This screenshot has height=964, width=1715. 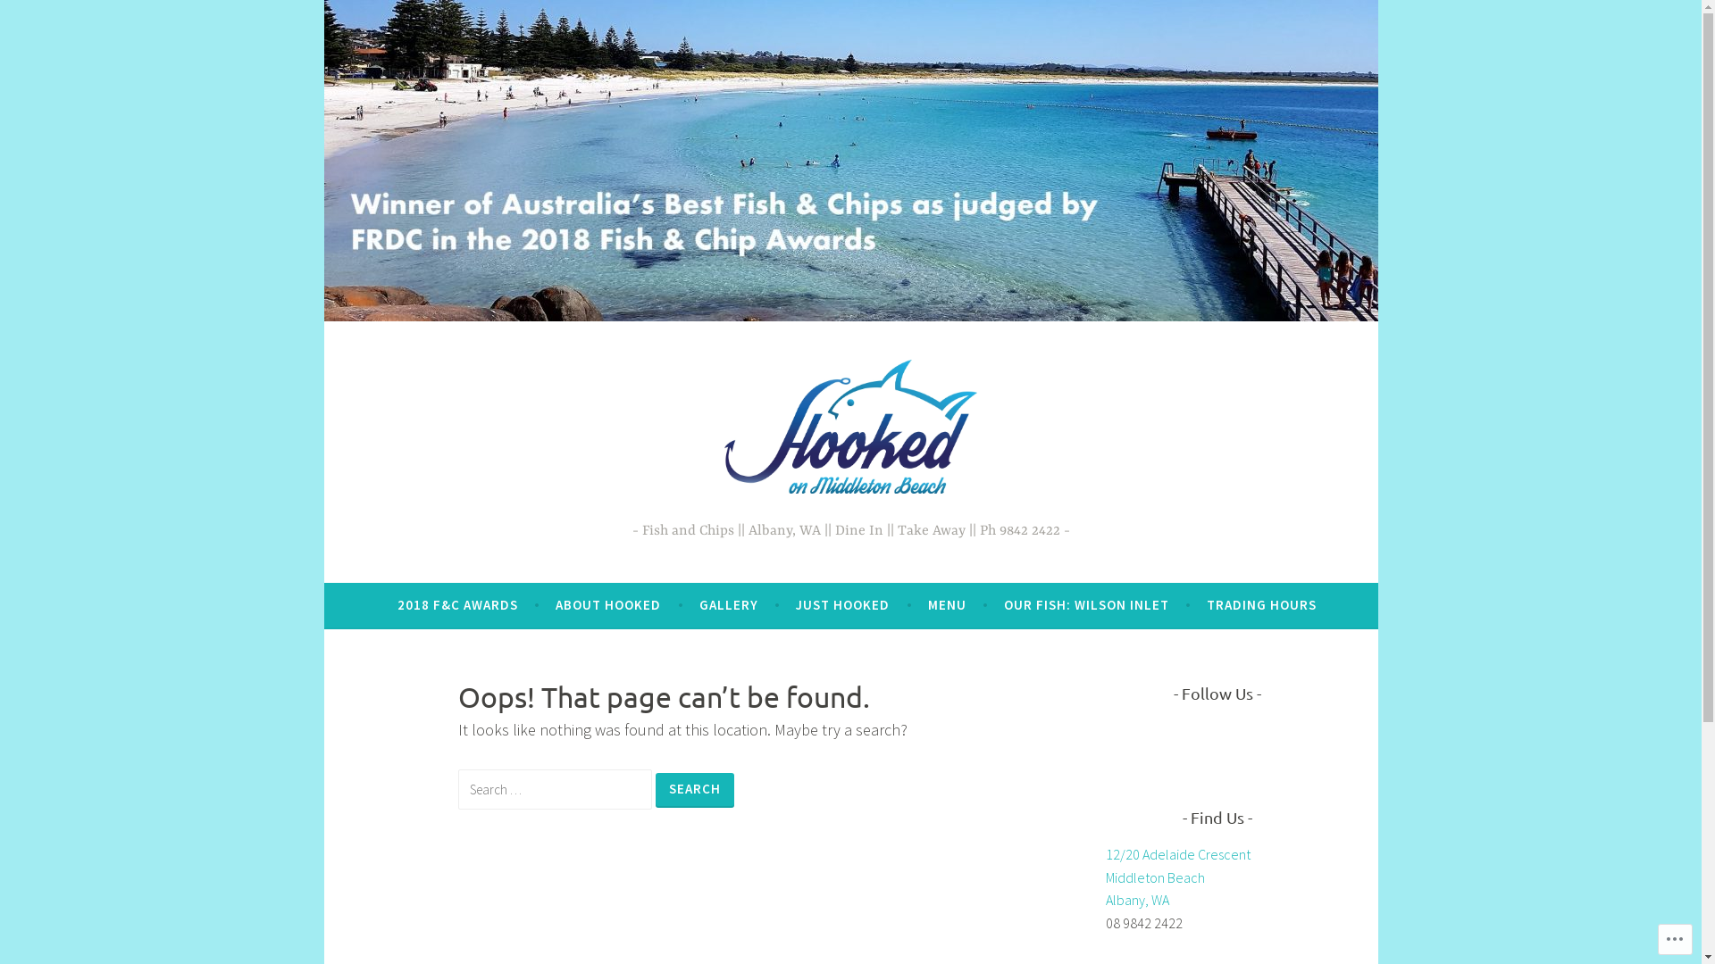 I want to click on TRADING HOURS, so click(x=1261, y=605).